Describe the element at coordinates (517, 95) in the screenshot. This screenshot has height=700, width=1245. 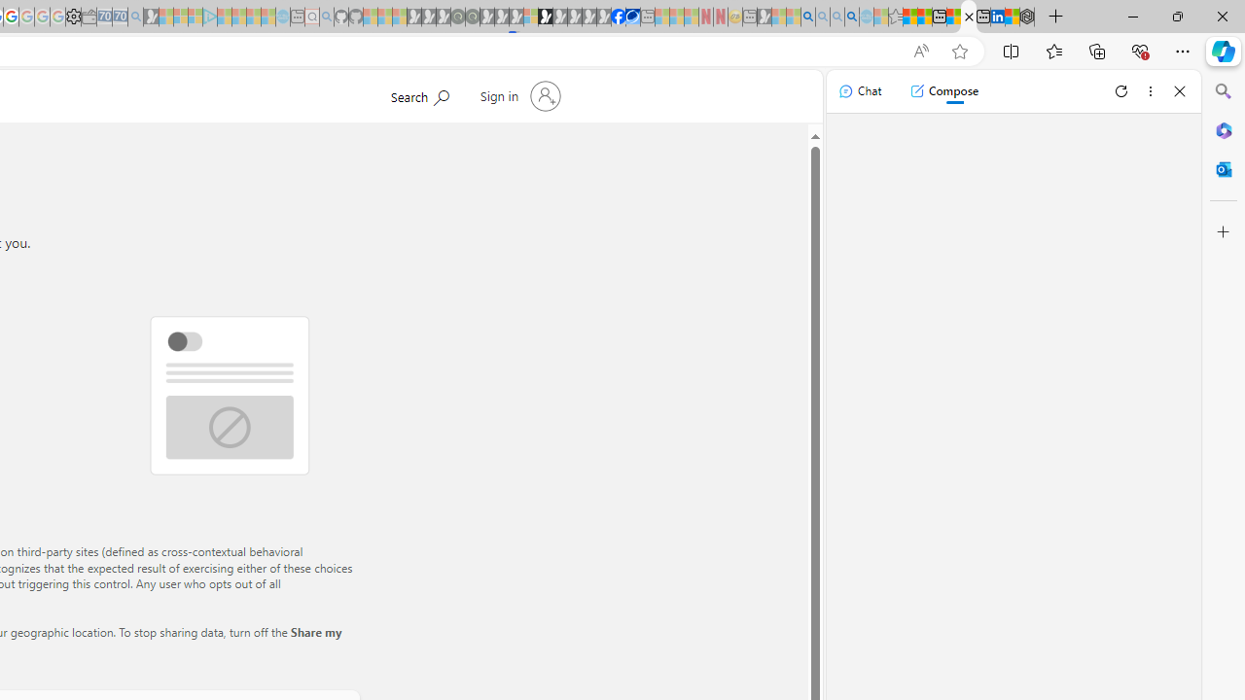
I see `Sign in to your account` at that location.